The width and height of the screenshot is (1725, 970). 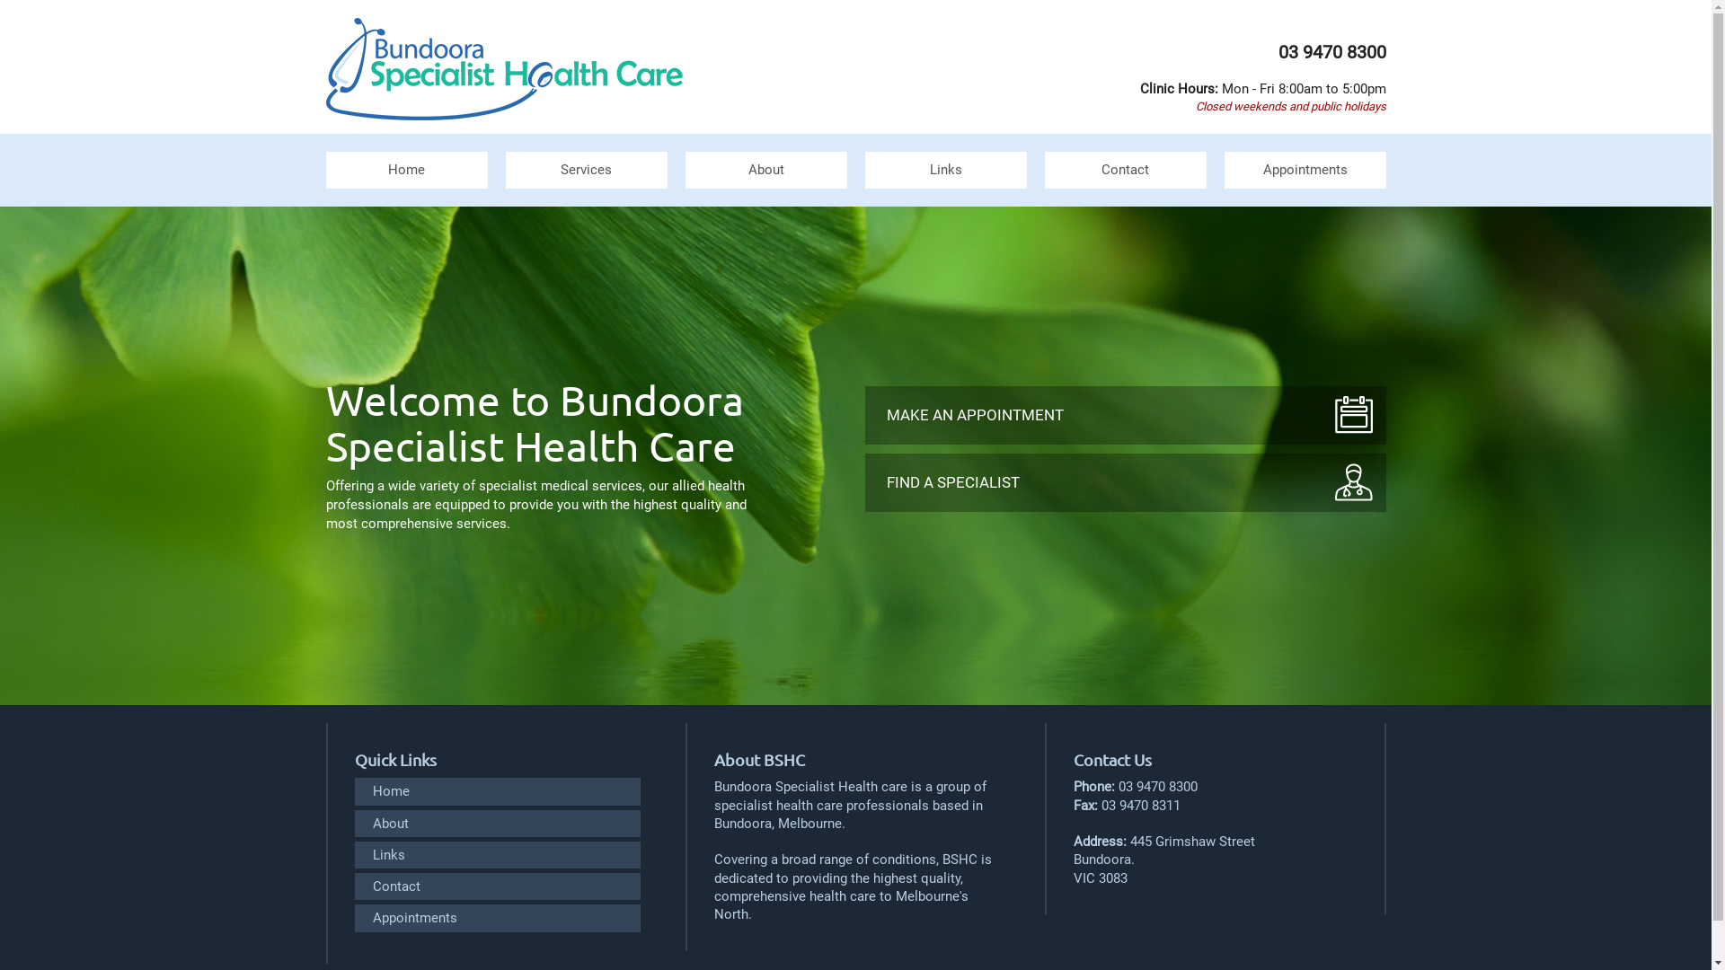 What do you see at coordinates (497, 886) in the screenshot?
I see `Contact` at bounding box center [497, 886].